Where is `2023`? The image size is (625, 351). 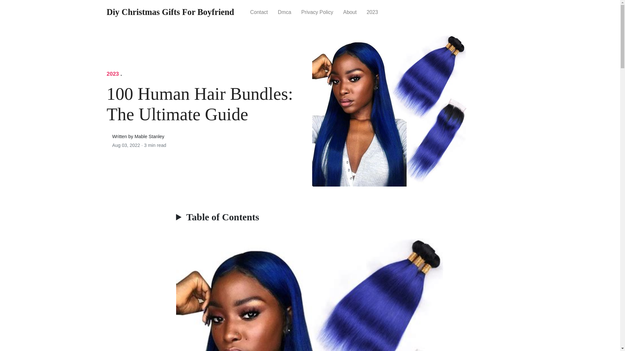 2023 is located at coordinates (372, 12).